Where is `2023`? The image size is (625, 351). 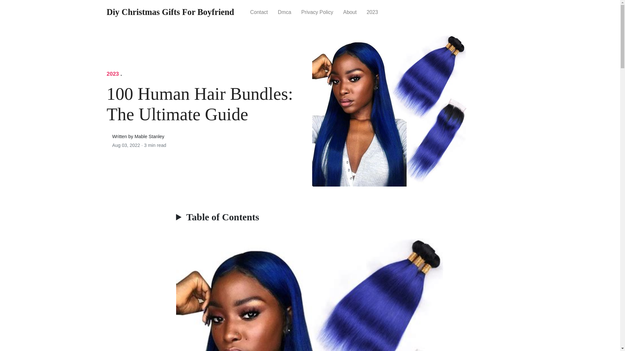 2023 is located at coordinates (372, 12).